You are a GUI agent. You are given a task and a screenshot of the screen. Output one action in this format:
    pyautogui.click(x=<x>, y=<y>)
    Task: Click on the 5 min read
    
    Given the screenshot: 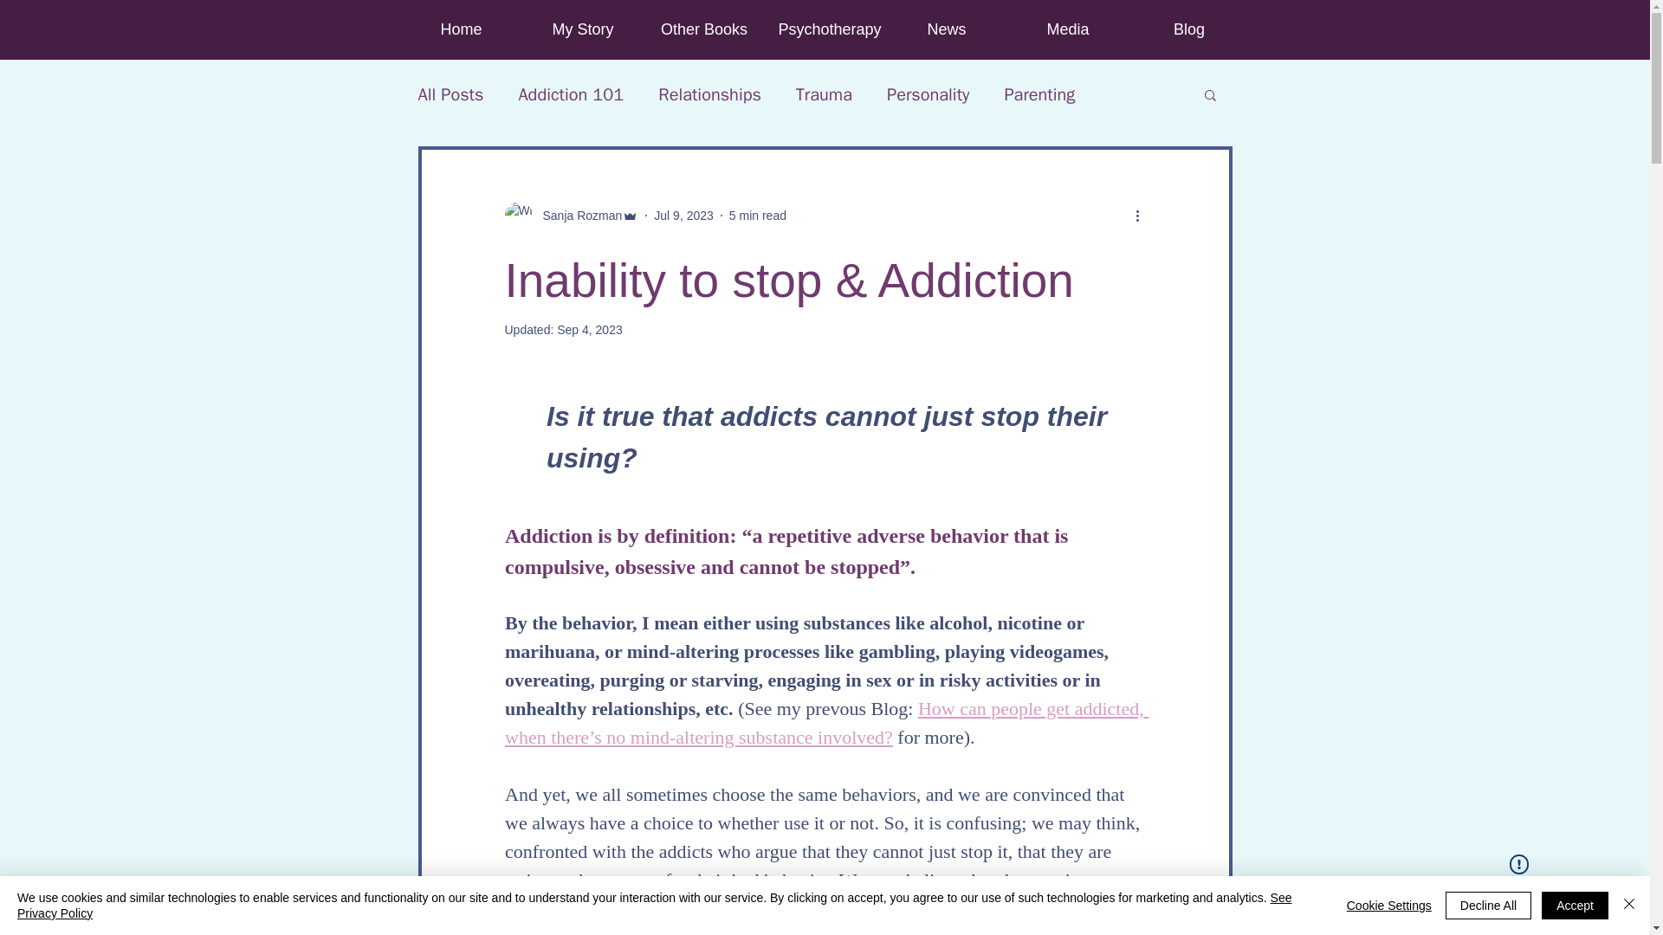 What is the action you would take?
    pyautogui.click(x=758, y=214)
    